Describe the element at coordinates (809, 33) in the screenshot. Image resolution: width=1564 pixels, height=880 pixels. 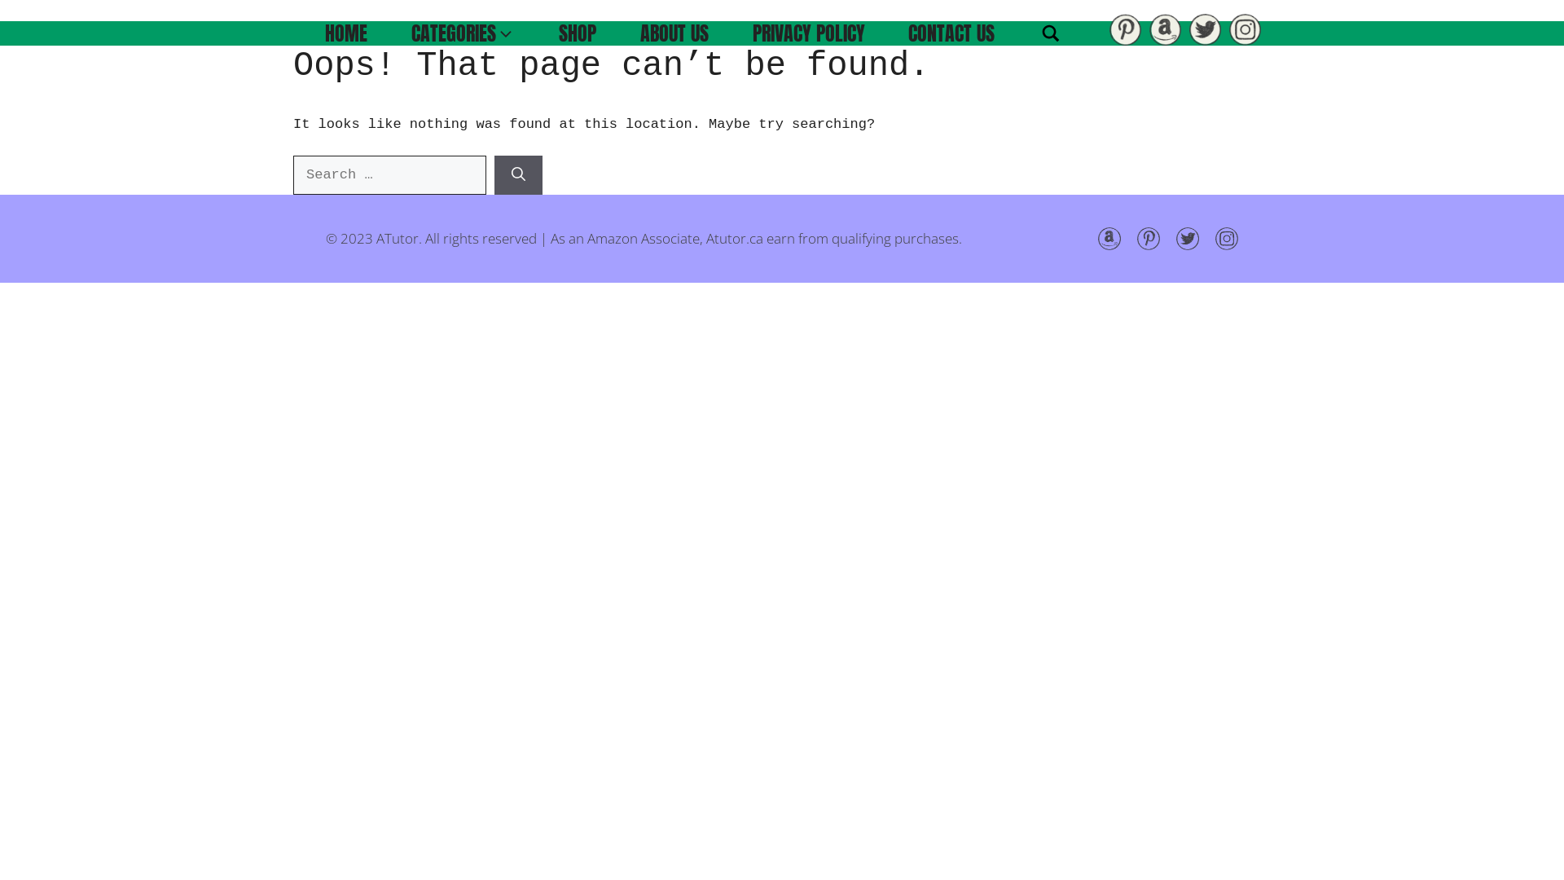
I see `PRIVACY POLICY` at that location.